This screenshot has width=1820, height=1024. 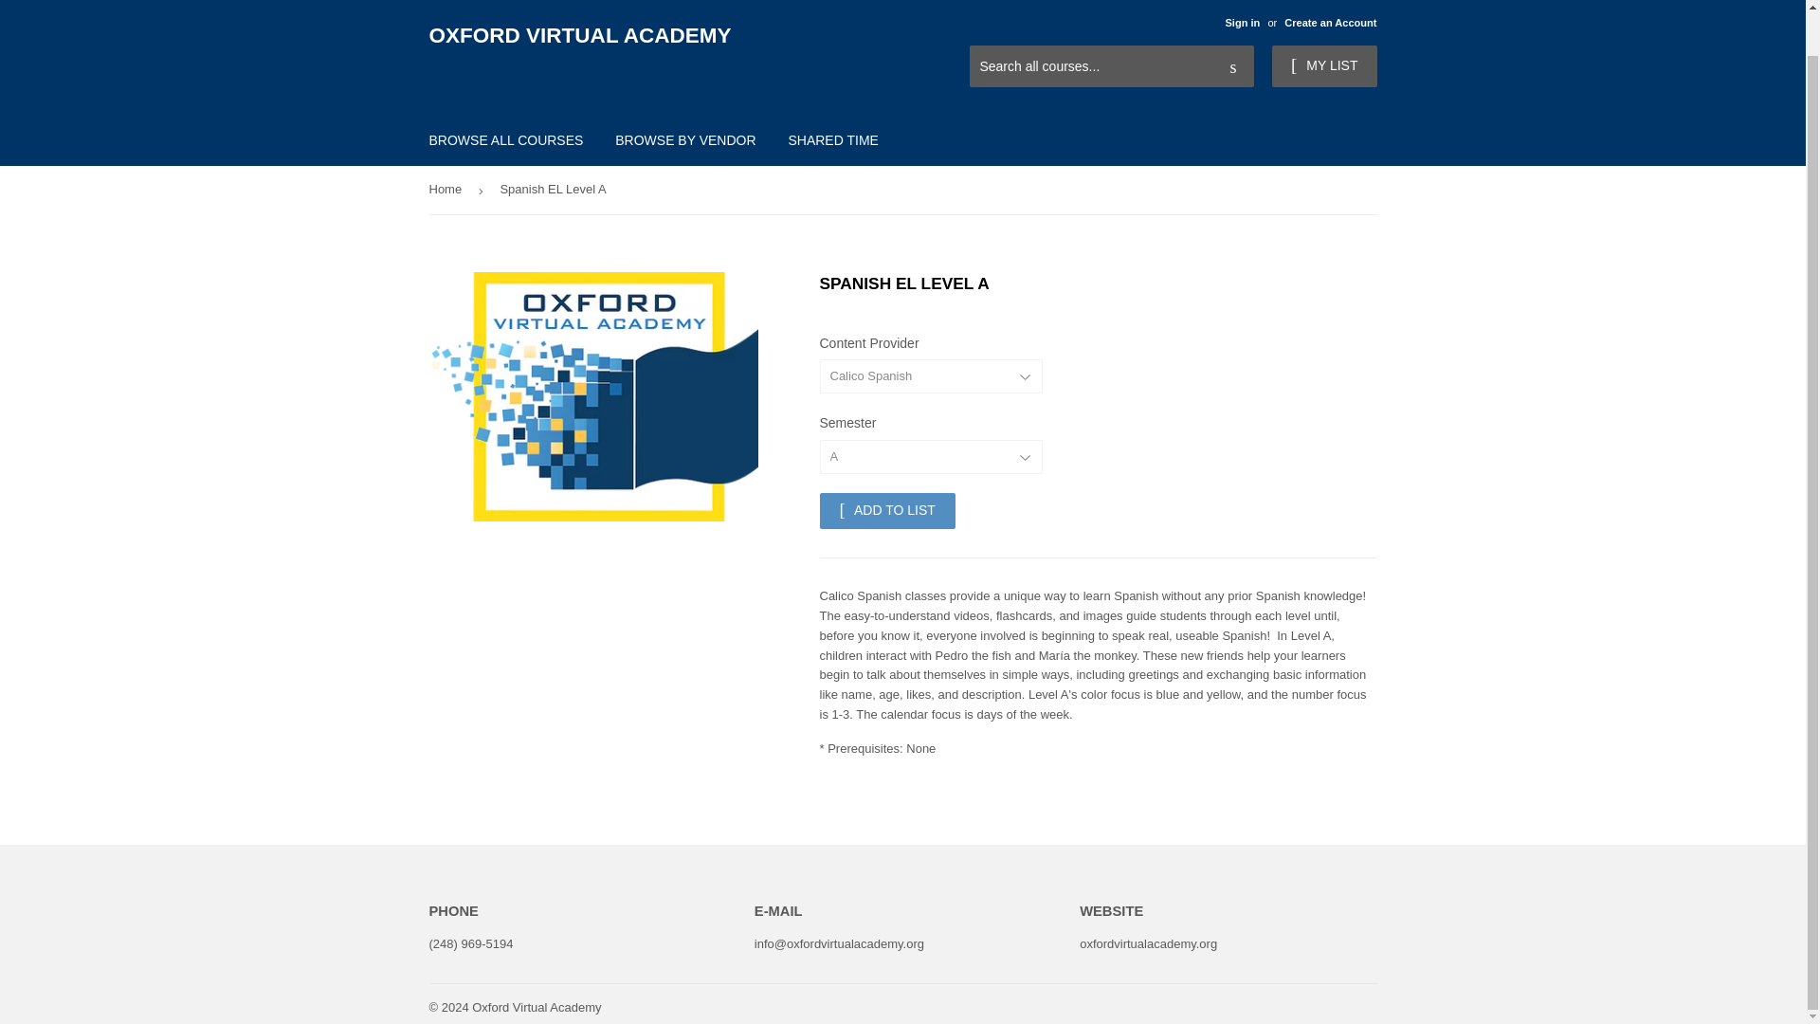 What do you see at coordinates (684, 140) in the screenshot?
I see `BROWSE BY VENDOR` at bounding box center [684, 140].